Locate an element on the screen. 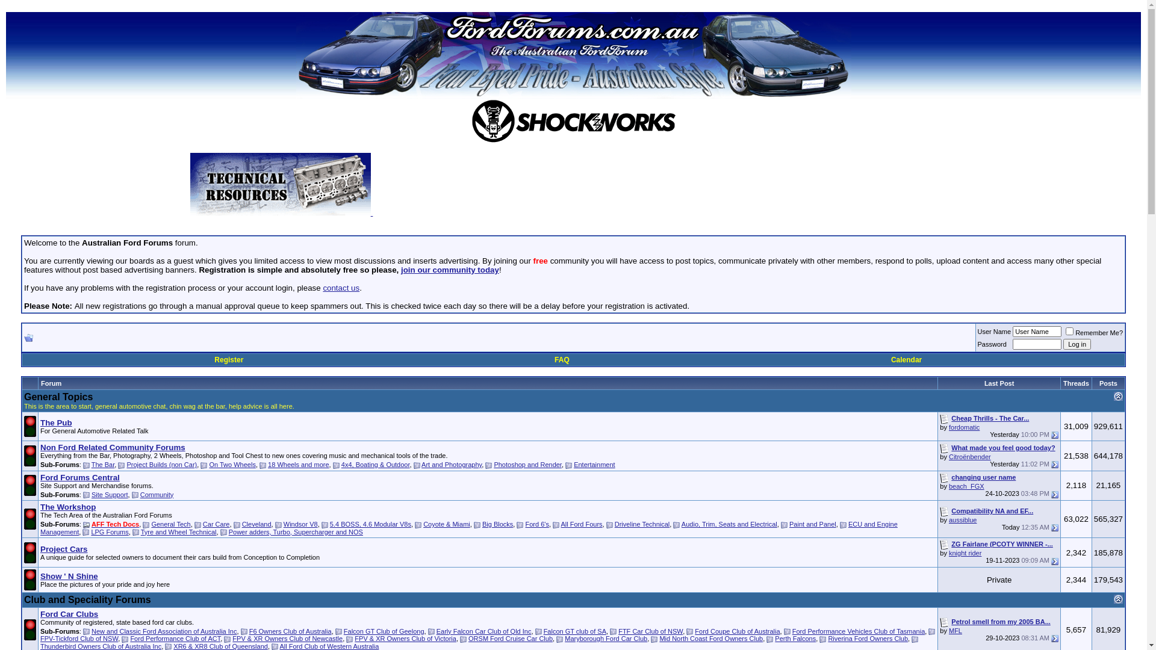 This screenshot has width=1156, height=650. Ford Performance Vehicles Club of Tasmania is located at coordinates (859, 631).